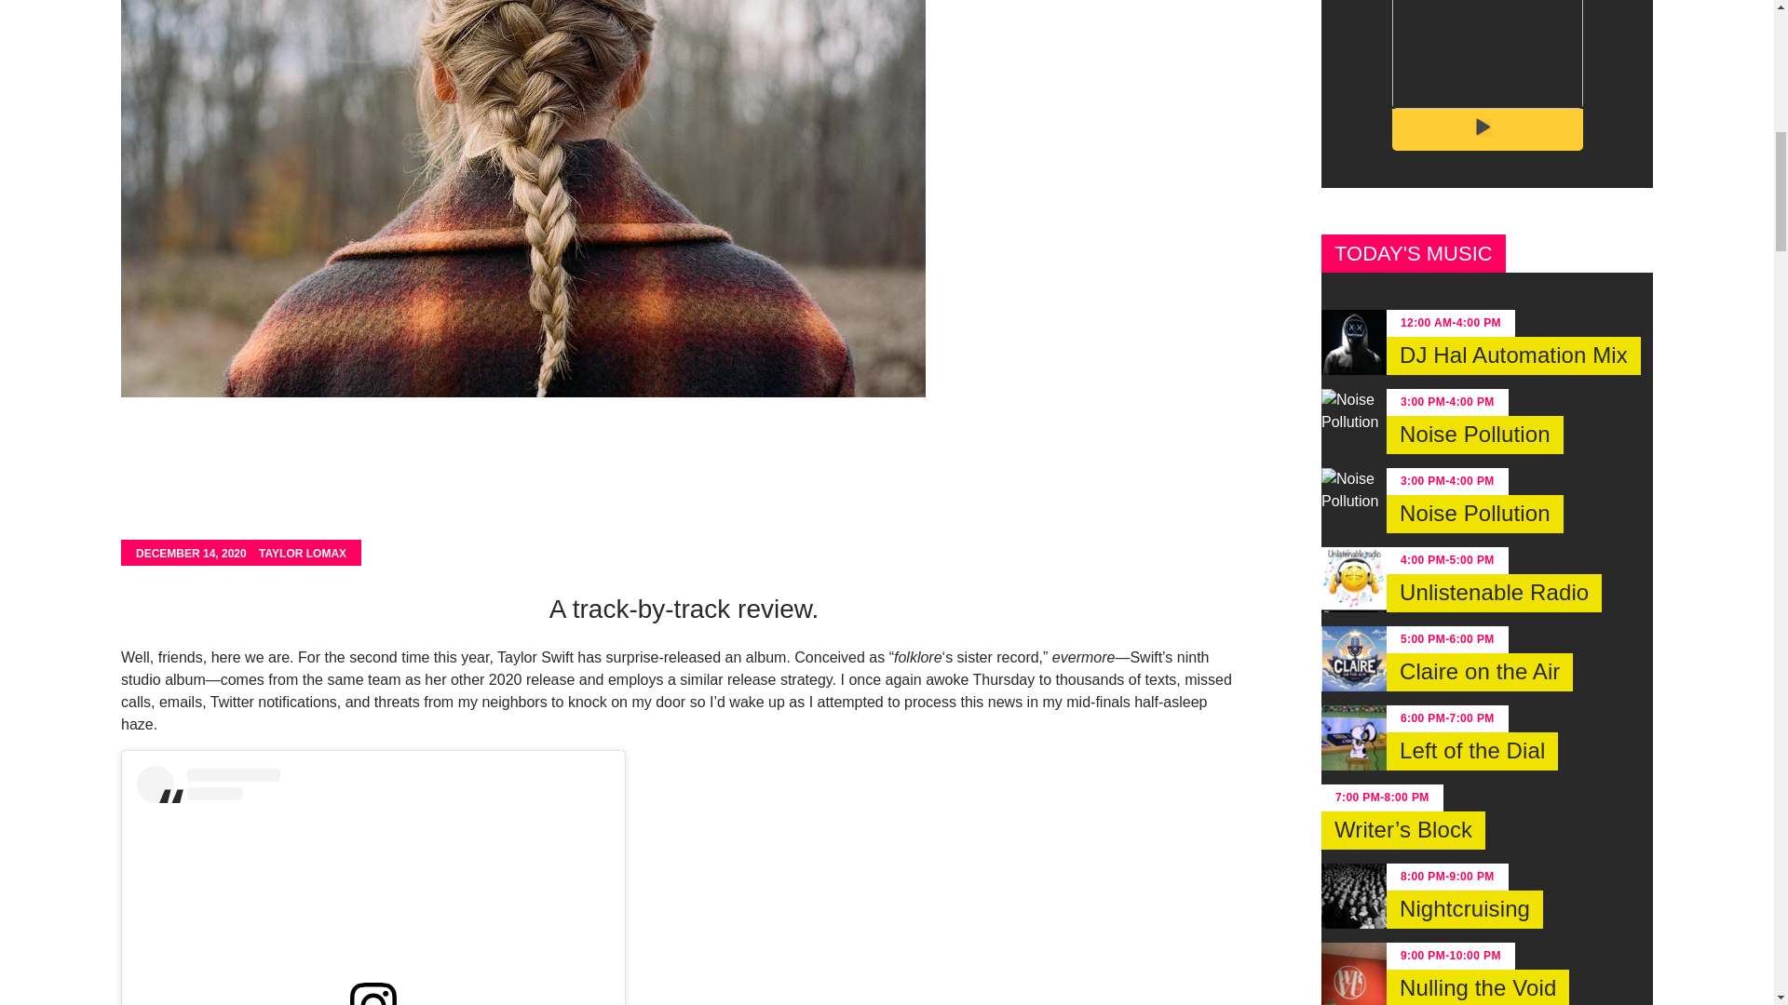 Image resolution: width=1788 pixels, height=1005 pixels. What do you see at coordinates (1471, 752) in the screenshot?
I see `Left of the Dial` at bounding box center [1471, 752].